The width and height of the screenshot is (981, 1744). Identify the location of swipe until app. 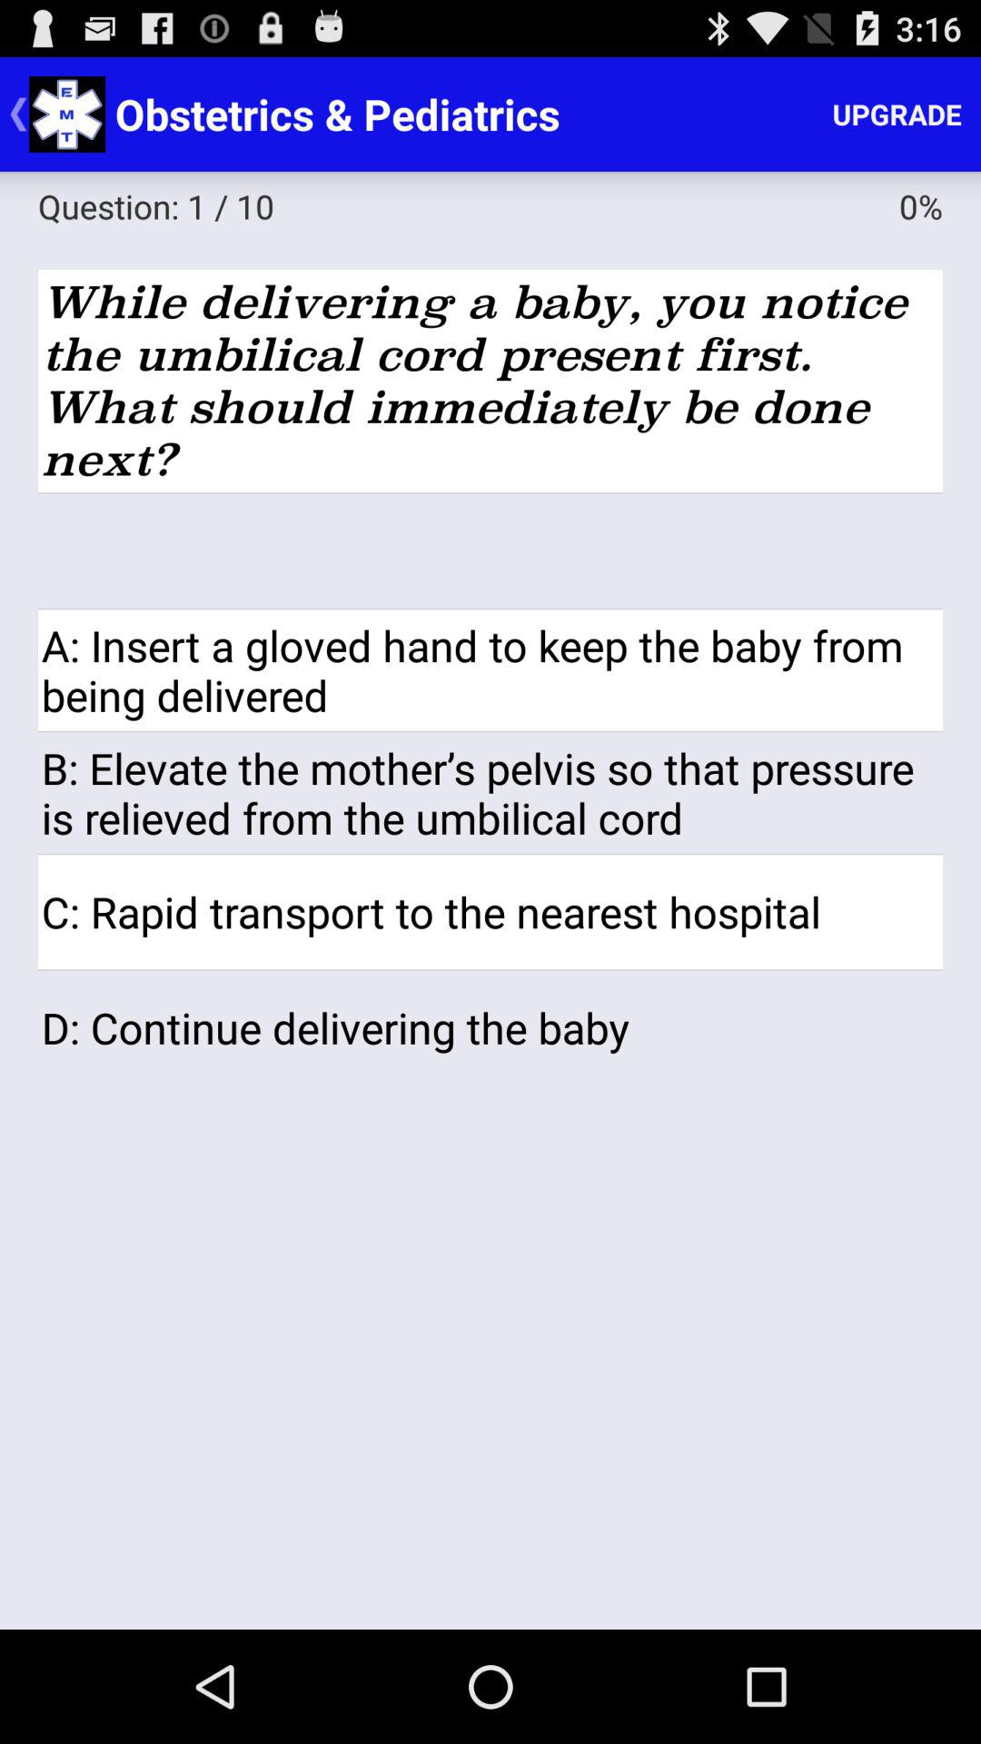
(490, 550).